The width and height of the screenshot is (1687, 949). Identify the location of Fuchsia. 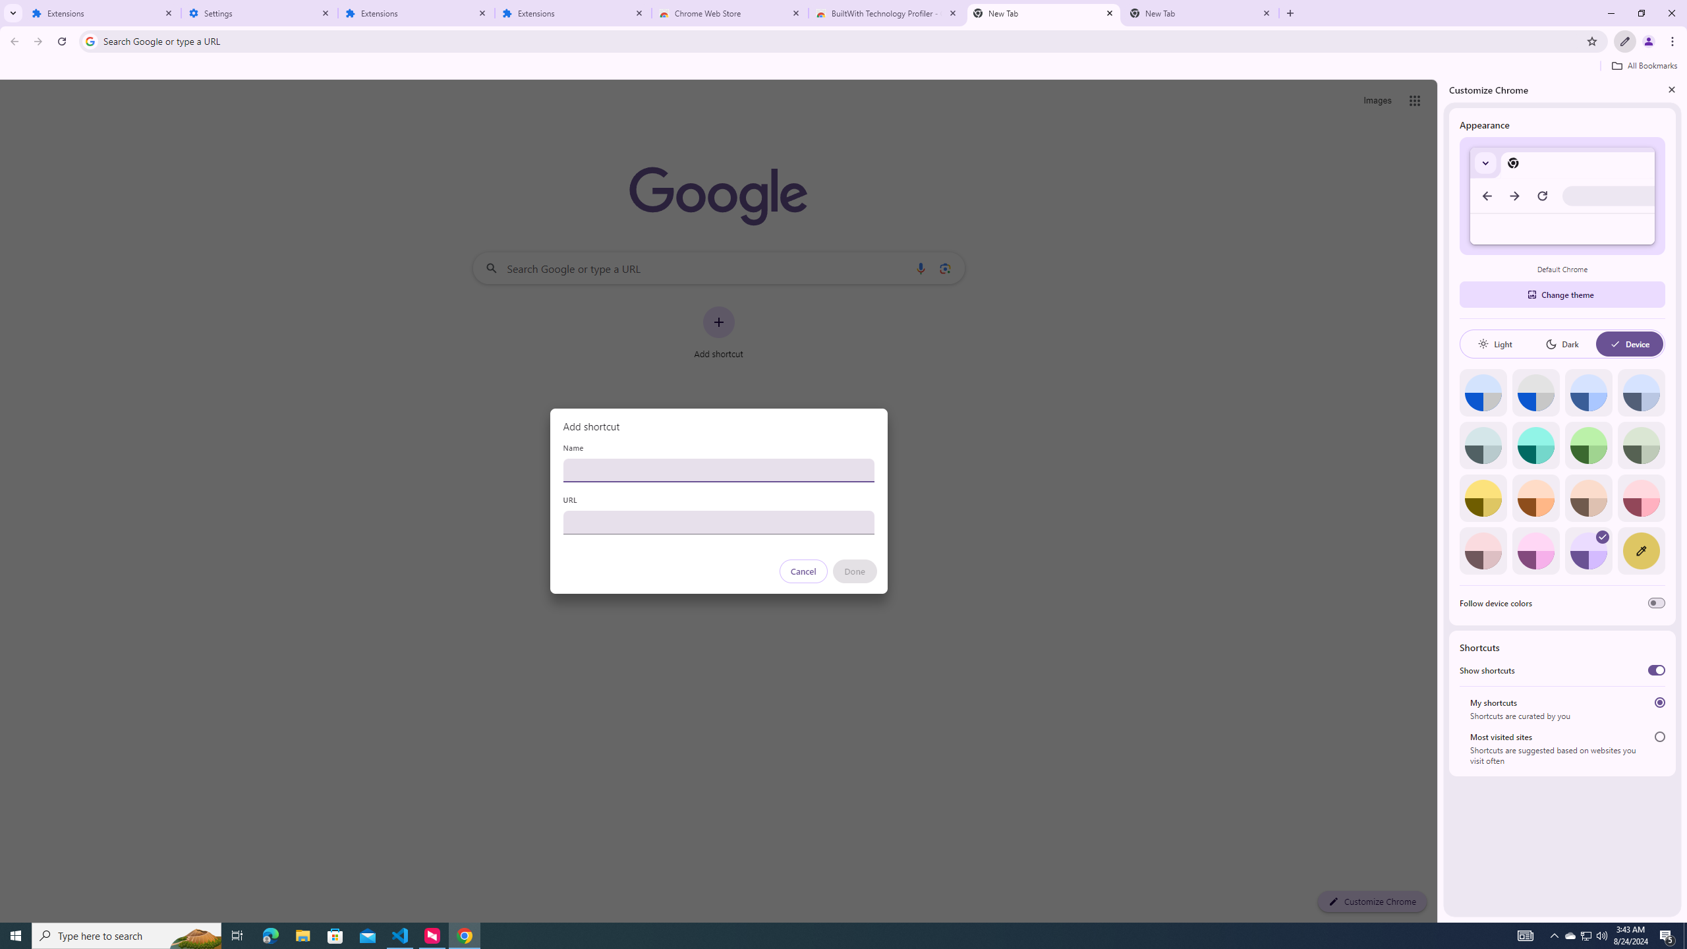
(1535, 551).